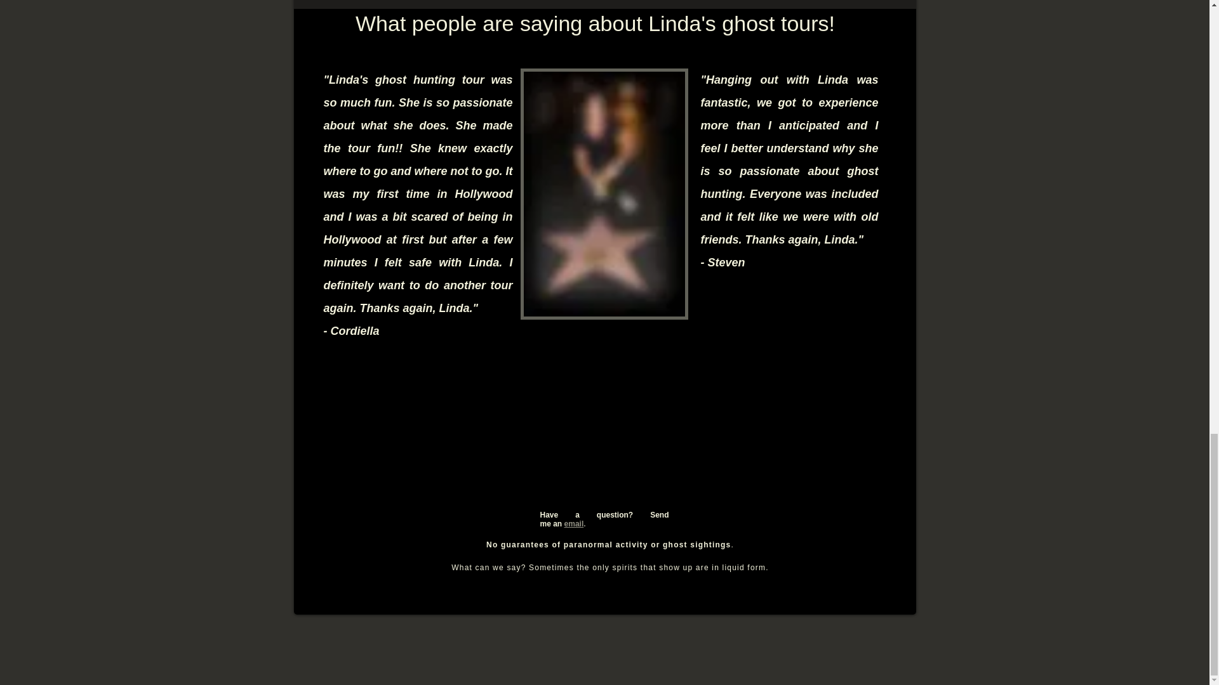 The height and width of the screenshot is (685, 1219). What do you see at coordinates (574, 523) in the screenshot?
I see `email` at bounding box center [574, 523].